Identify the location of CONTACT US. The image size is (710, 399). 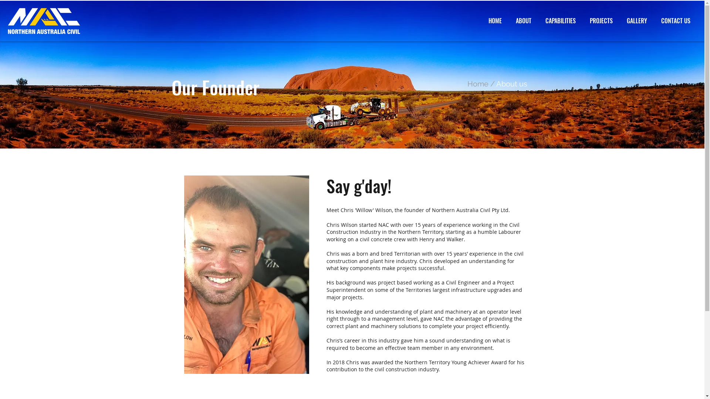
(675, 21).